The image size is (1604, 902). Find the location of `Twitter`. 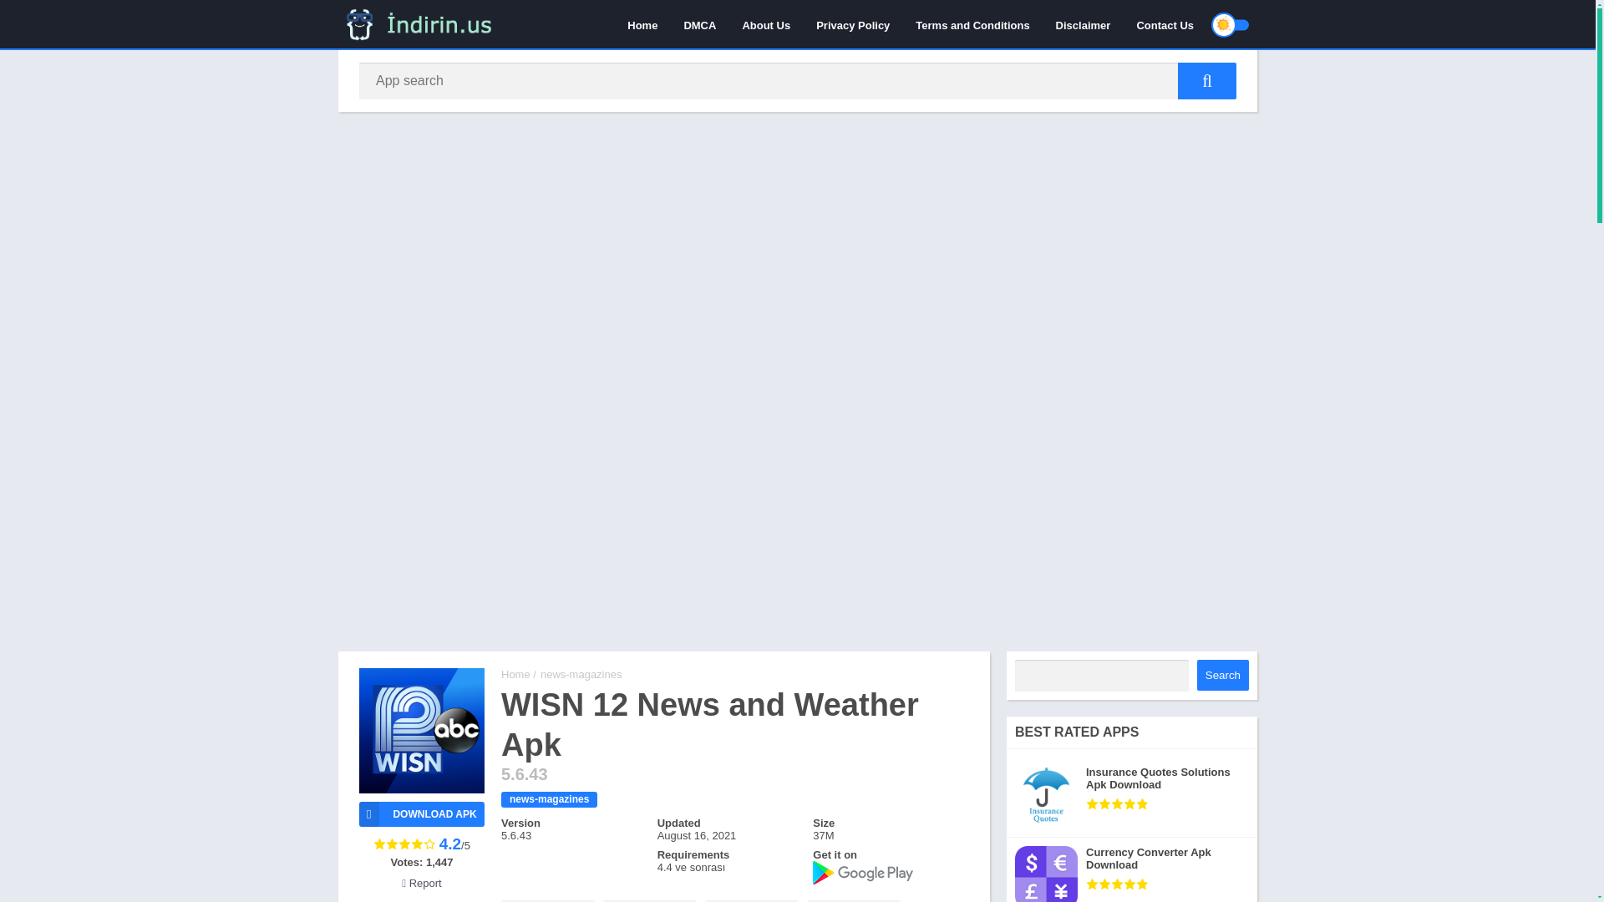

Twitter is located at coordinates (649, 900).